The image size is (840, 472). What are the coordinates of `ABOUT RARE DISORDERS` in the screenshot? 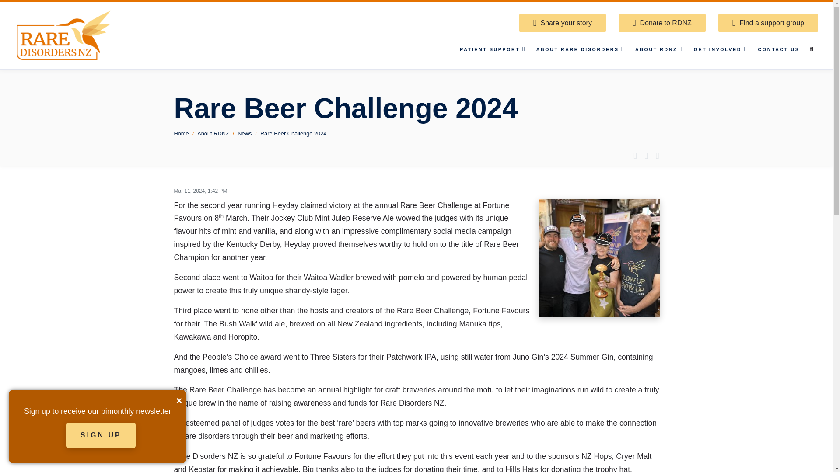 It's located at (580, 50).